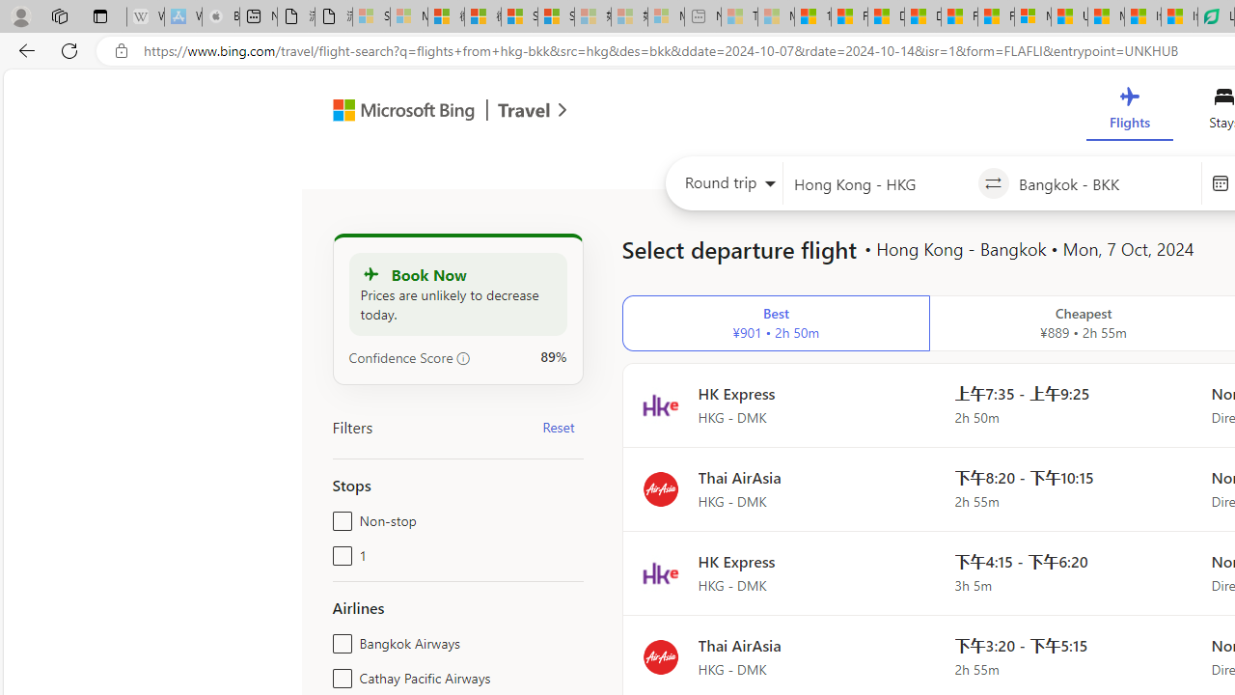  Describe the element at coordinates (371, 17) in the screenshot. I see `Sign in to your Microsoft account - Sleeping` at that location.